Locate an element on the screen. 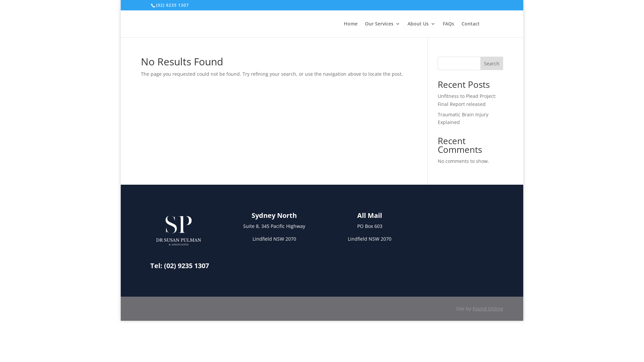 Image resolution: width=644 pixels, height=362 pixels. Found Online is located at coordinates (488, 308).